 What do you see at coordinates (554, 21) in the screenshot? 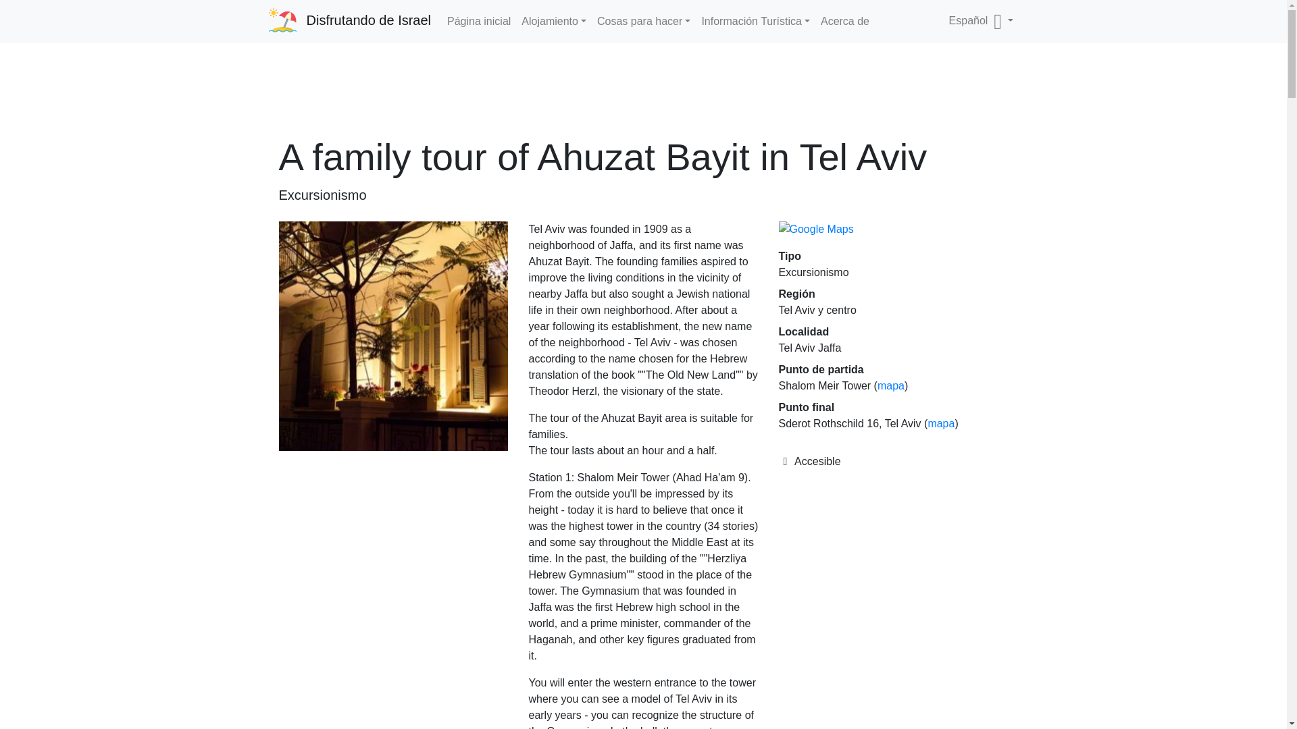
I see `Alojamiento` at bounding box center [554, 21].